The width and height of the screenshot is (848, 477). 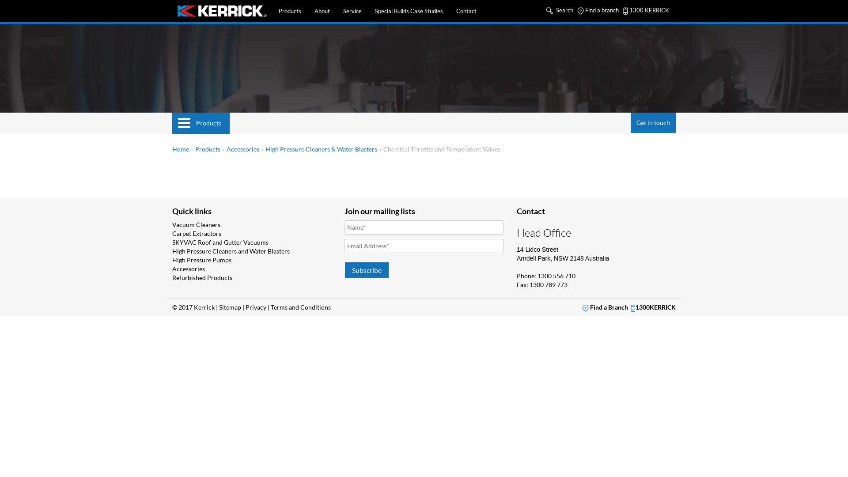 I want to click on Products, so click(x=290, y=11).